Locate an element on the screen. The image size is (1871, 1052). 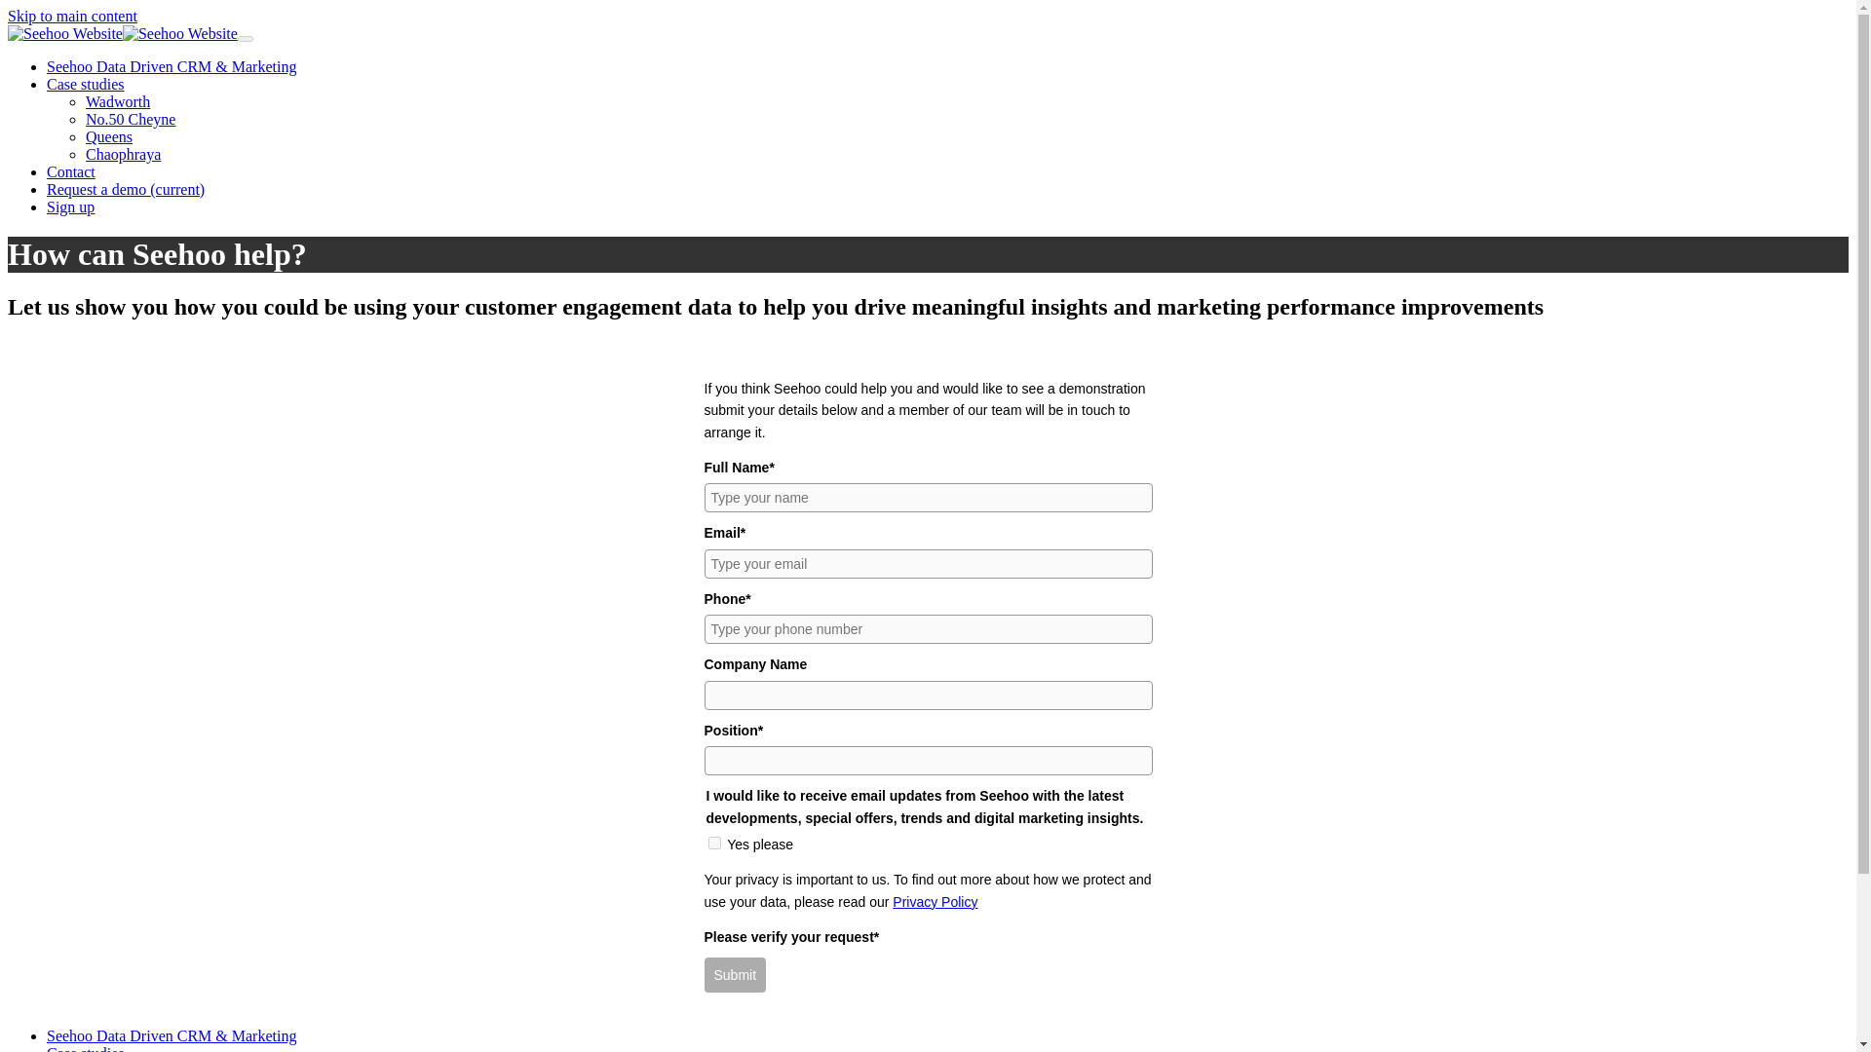
No.50 Cheyne is located at coordinates (131, 119).